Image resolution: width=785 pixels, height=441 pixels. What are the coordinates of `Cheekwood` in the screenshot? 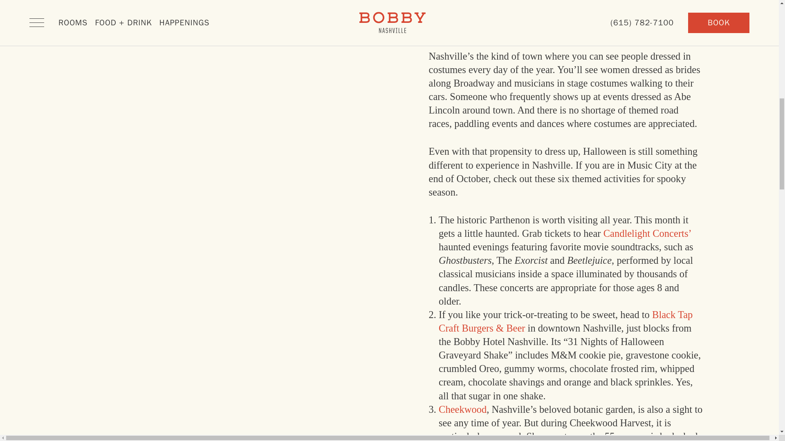 It's located at (463, 409).